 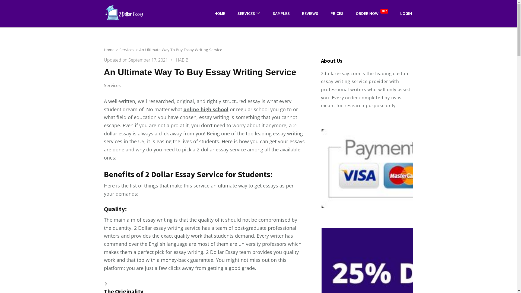 What do you see at coordinates (310, 14) in the screenshot?
I see `REVIEWS` at bounding box center [310, 14].